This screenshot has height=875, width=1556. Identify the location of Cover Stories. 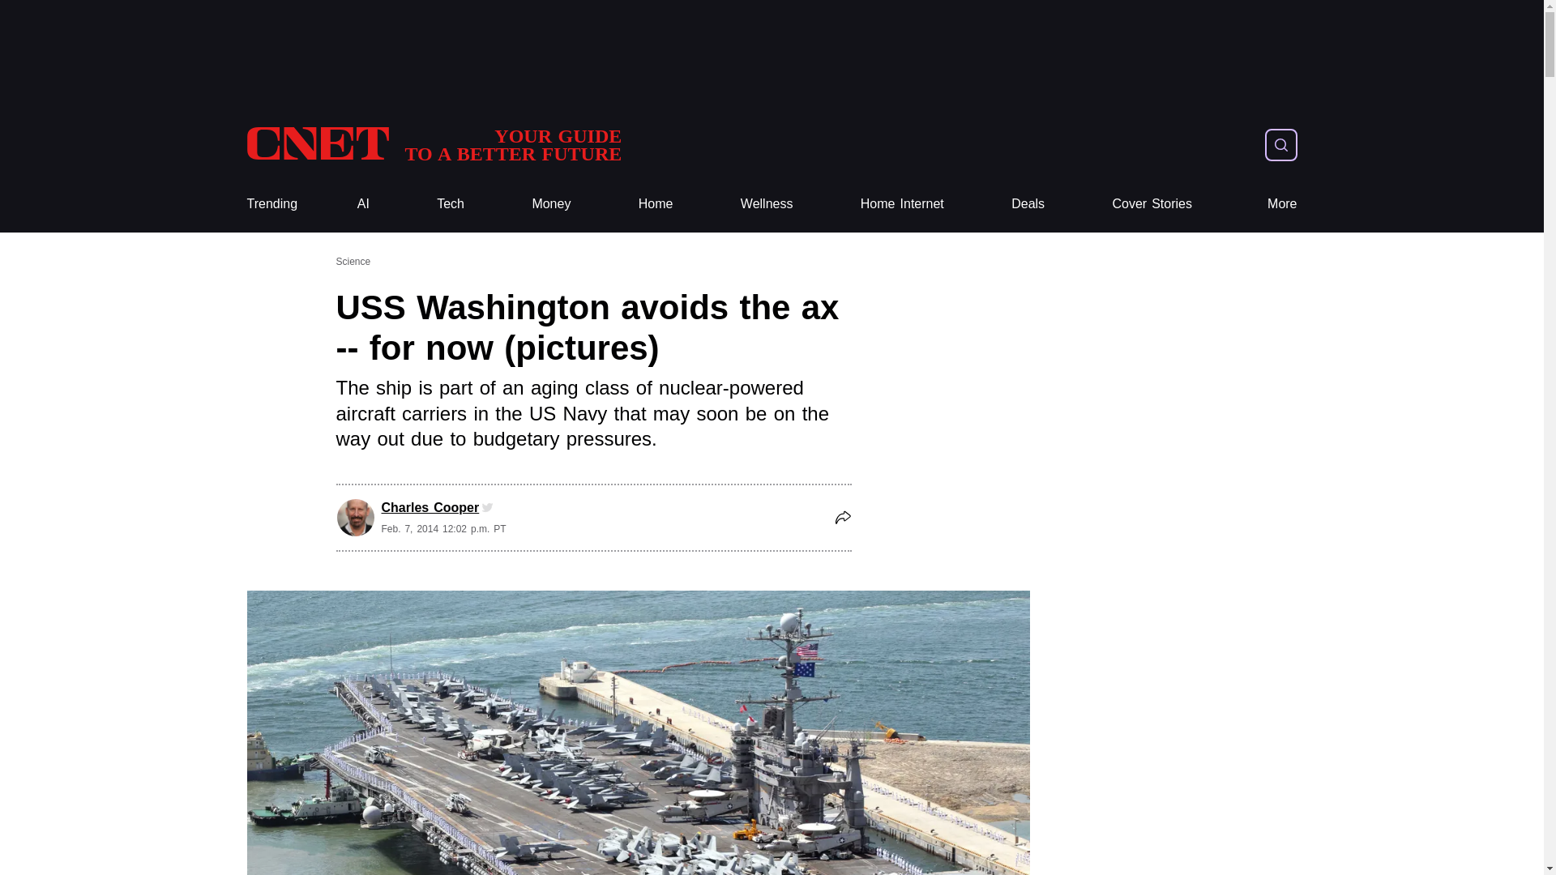
(1152, 204).